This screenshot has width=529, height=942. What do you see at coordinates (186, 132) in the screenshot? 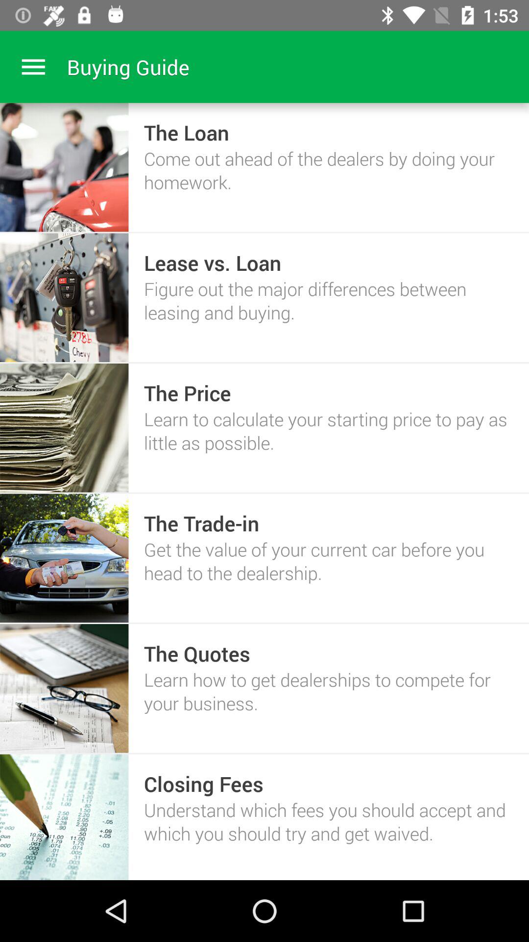
I see `swipe to the loan icon` at bounding box center [186, 132].